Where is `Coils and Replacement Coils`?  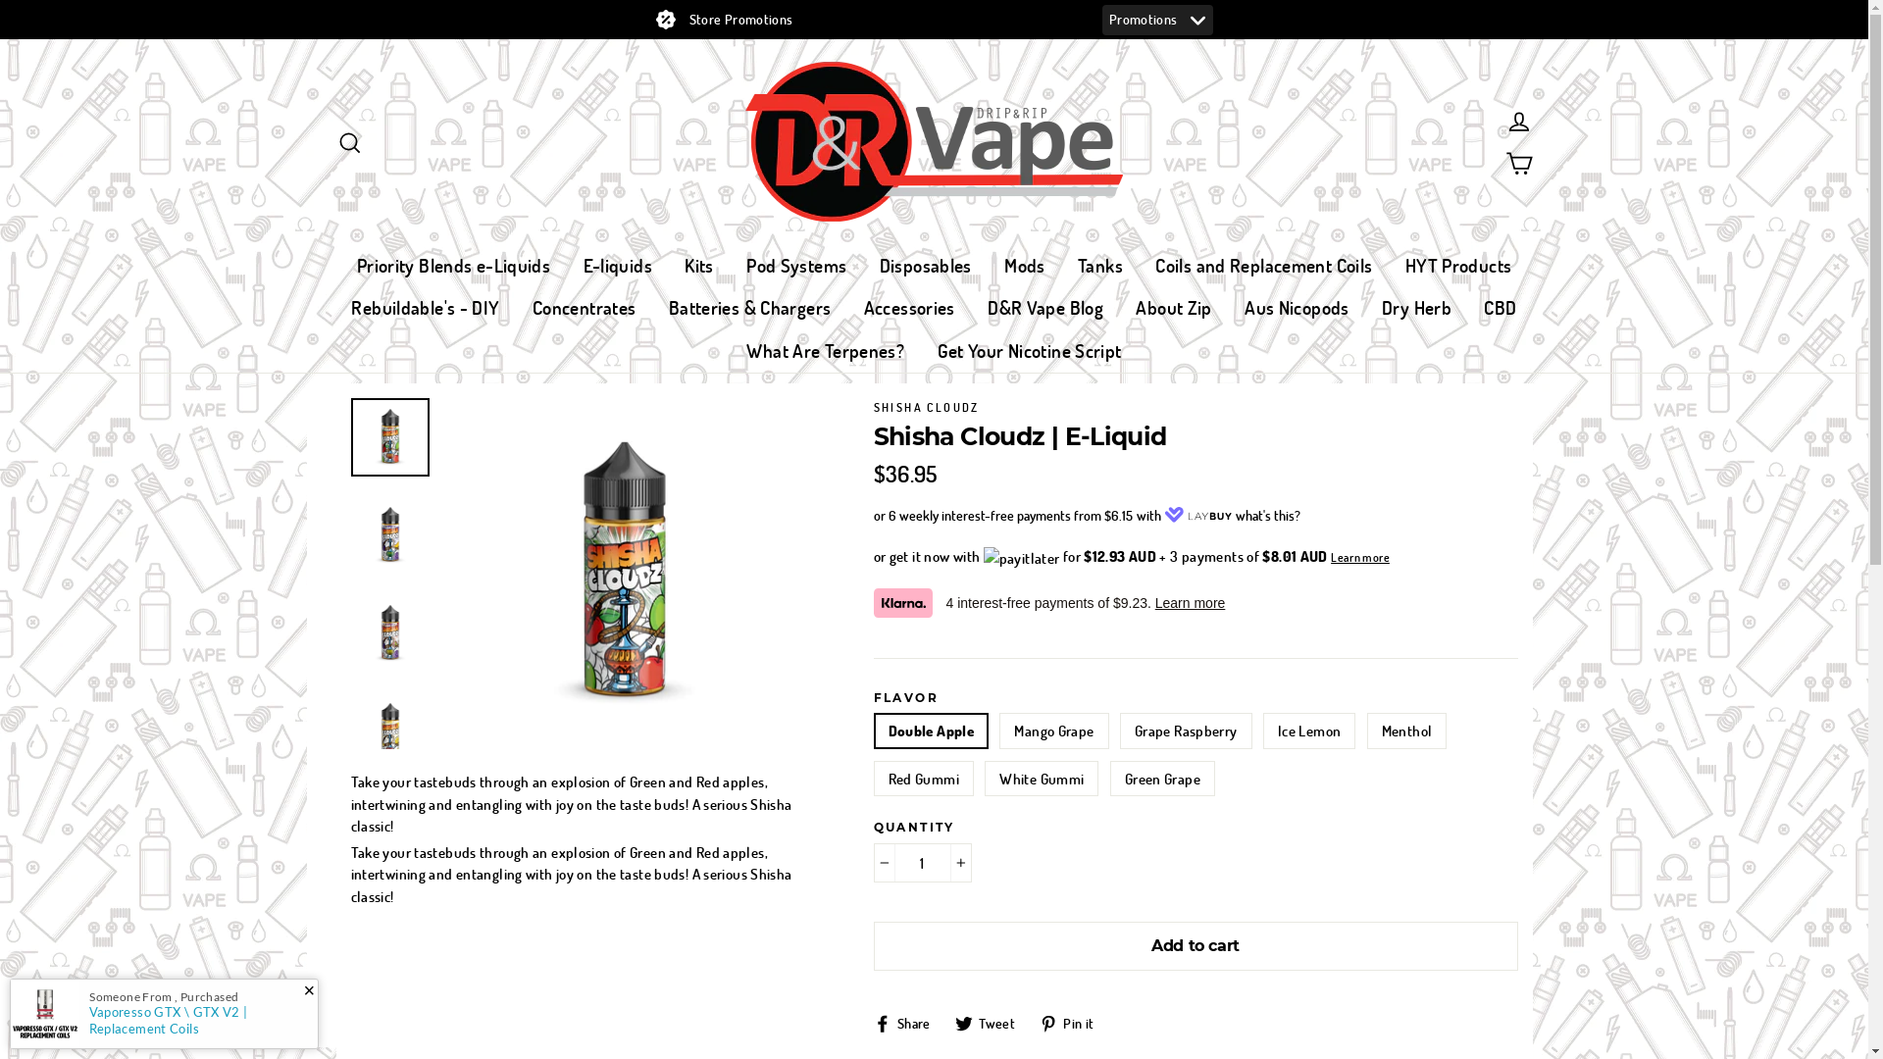 Coils and Replacement Coils is located at coordinates (1263, 266).